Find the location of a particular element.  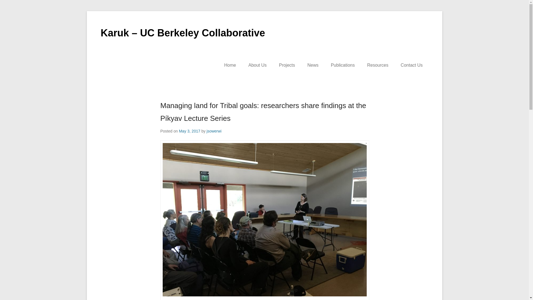

Home is located at coordinates (230, 65).